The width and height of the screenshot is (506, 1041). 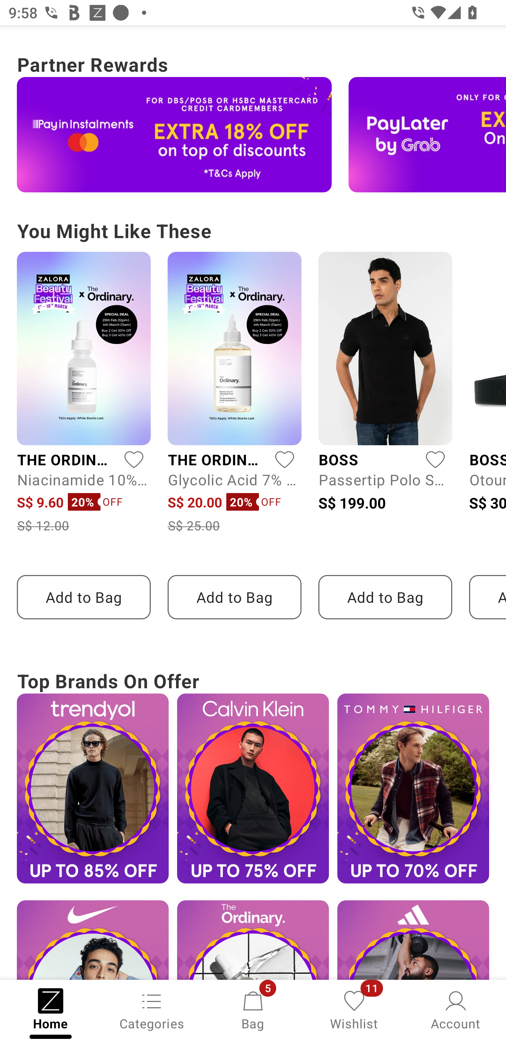 What do you see at coordinates (84, 597) in the screenshot?
I see `Add to Bag` at bounding box center [84, 597].